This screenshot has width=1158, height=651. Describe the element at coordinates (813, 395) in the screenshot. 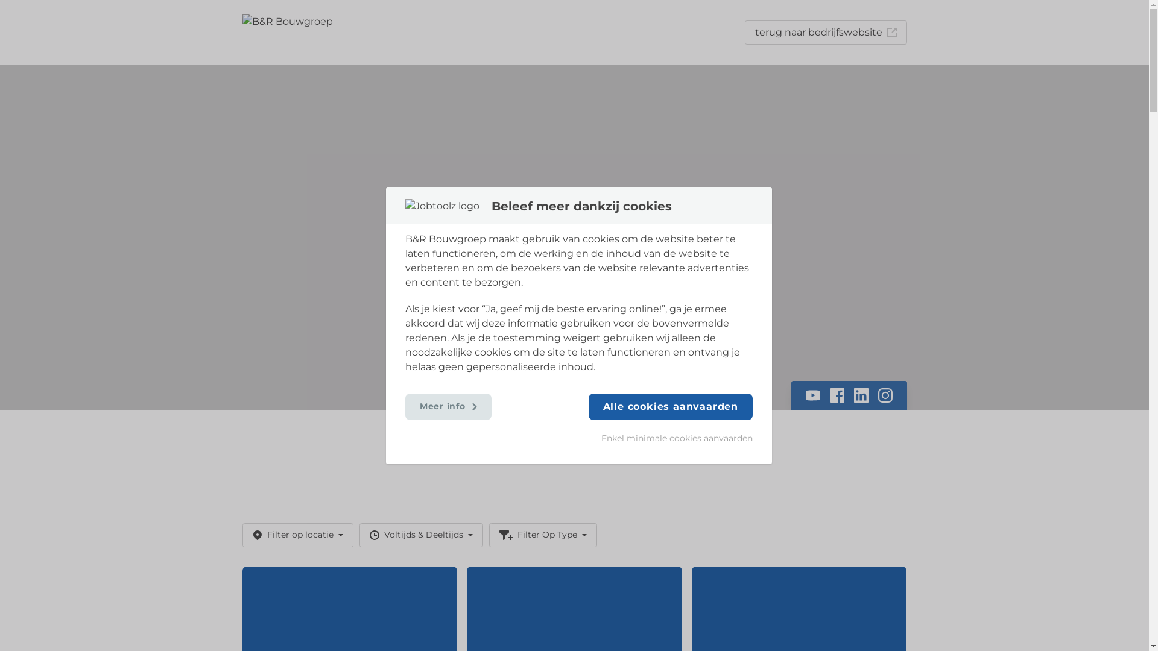

I see `youtube` at that location.